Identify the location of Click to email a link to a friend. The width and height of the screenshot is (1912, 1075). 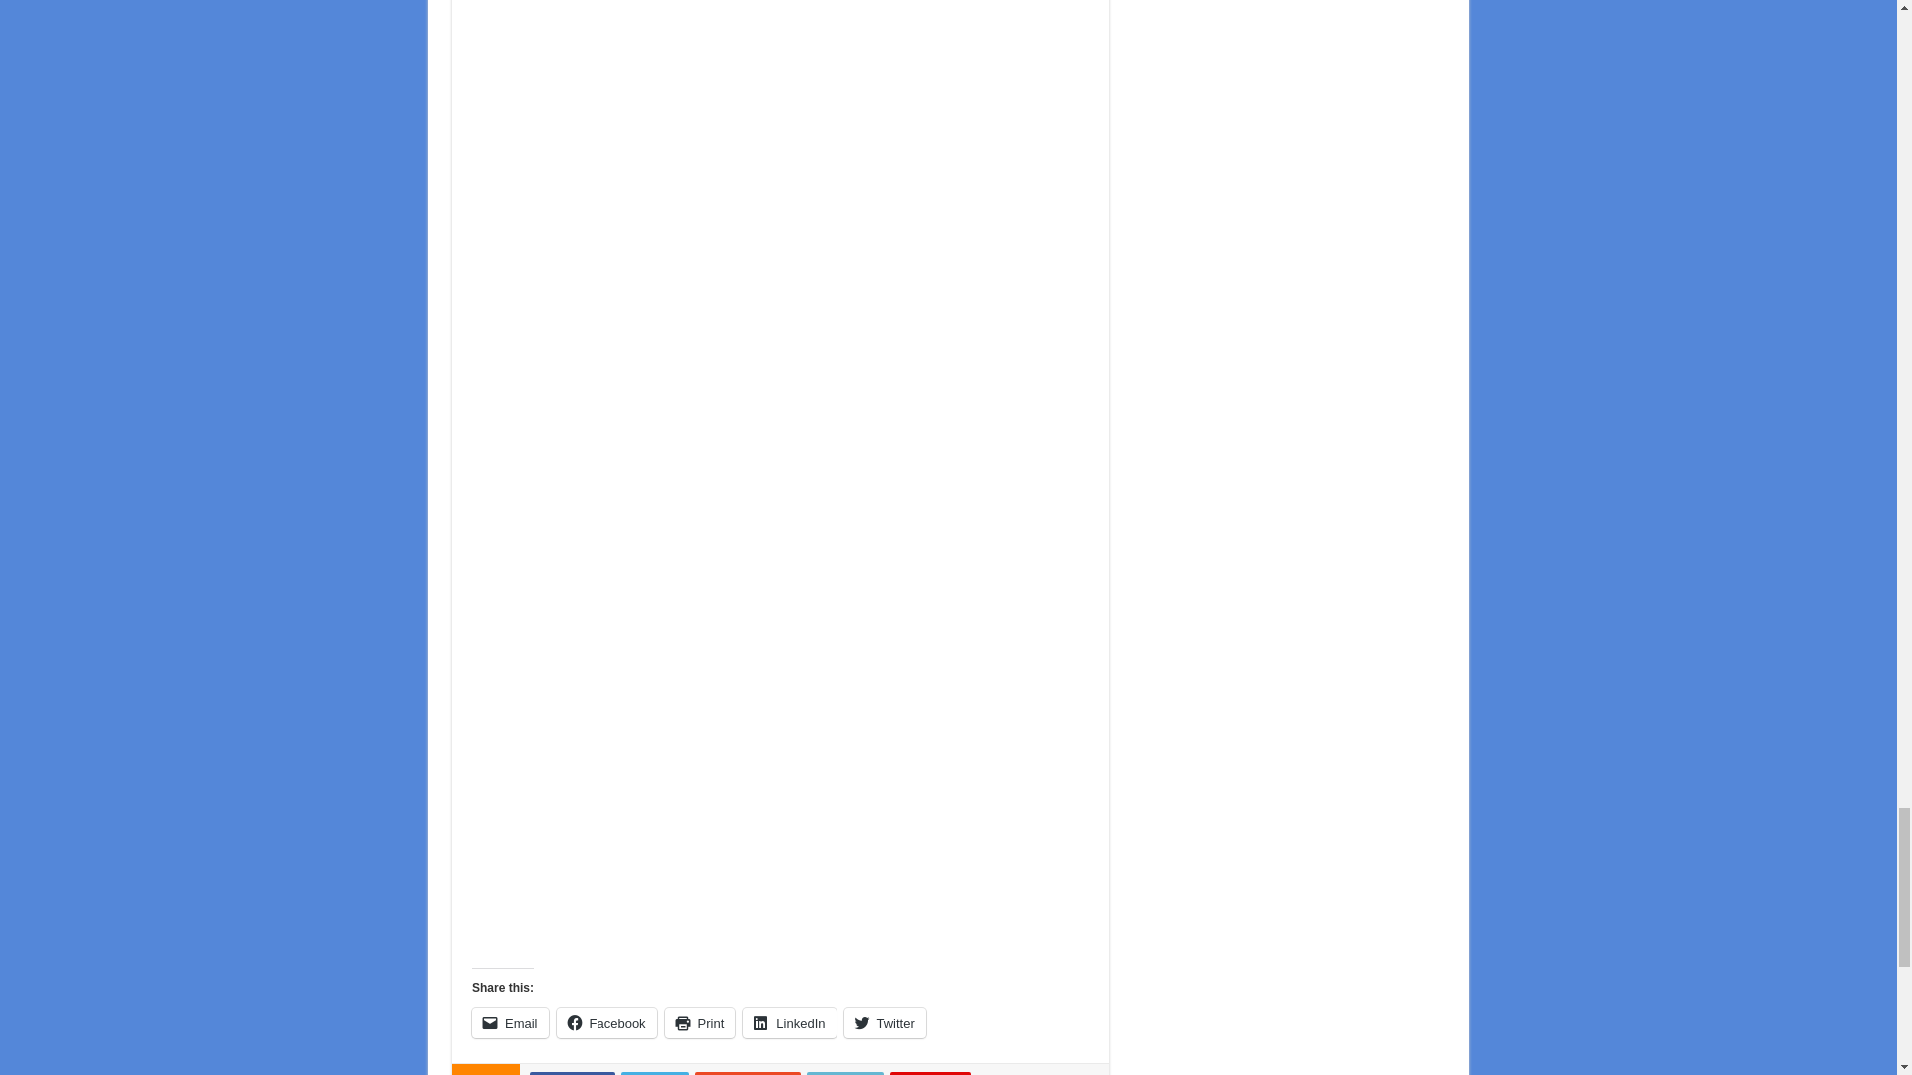
(510, 1023).